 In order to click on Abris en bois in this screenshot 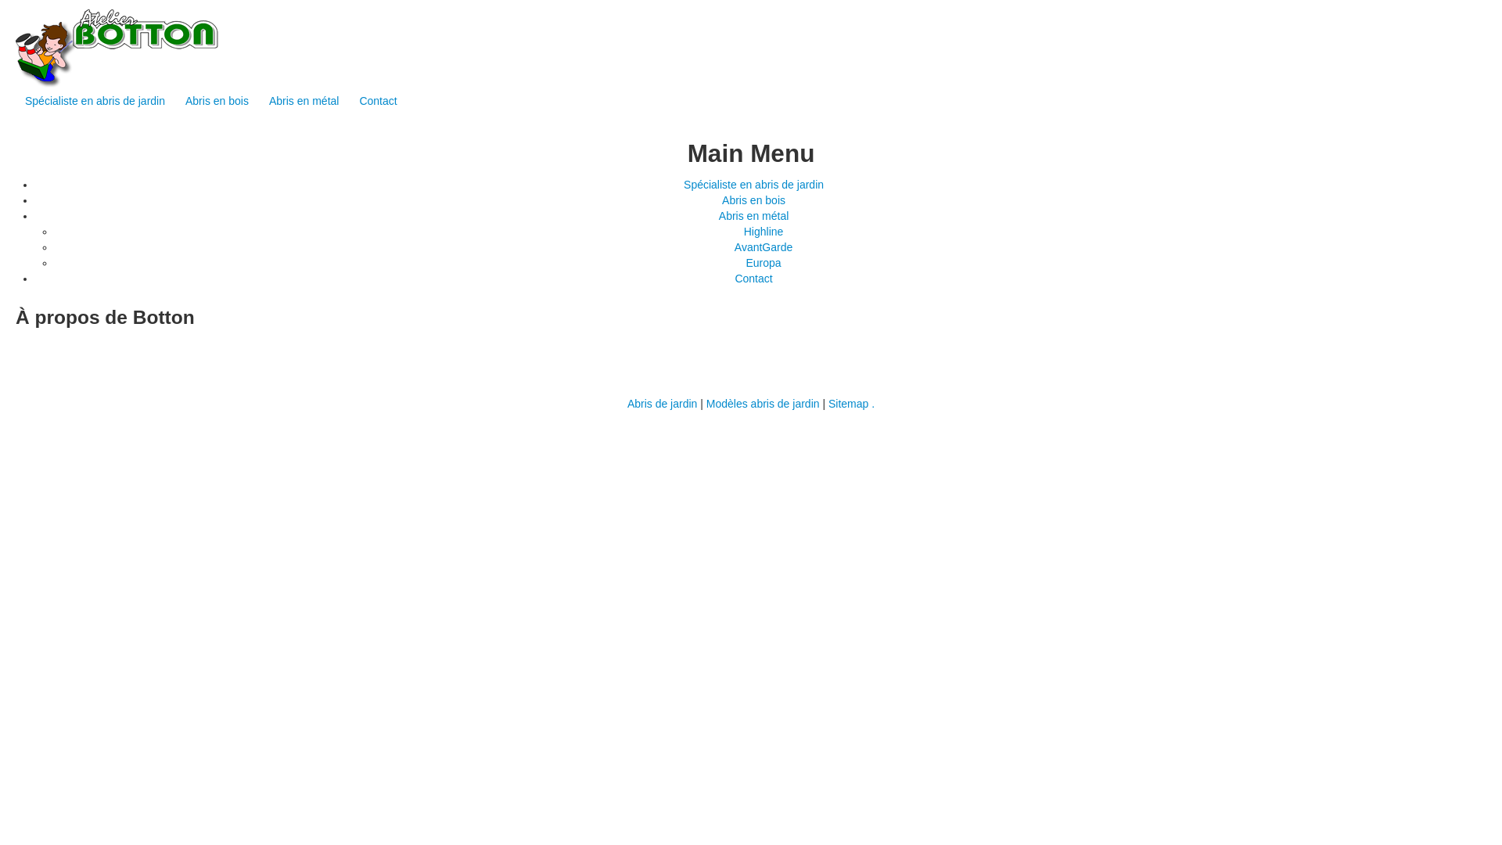, I will do `click(754, 200)`.